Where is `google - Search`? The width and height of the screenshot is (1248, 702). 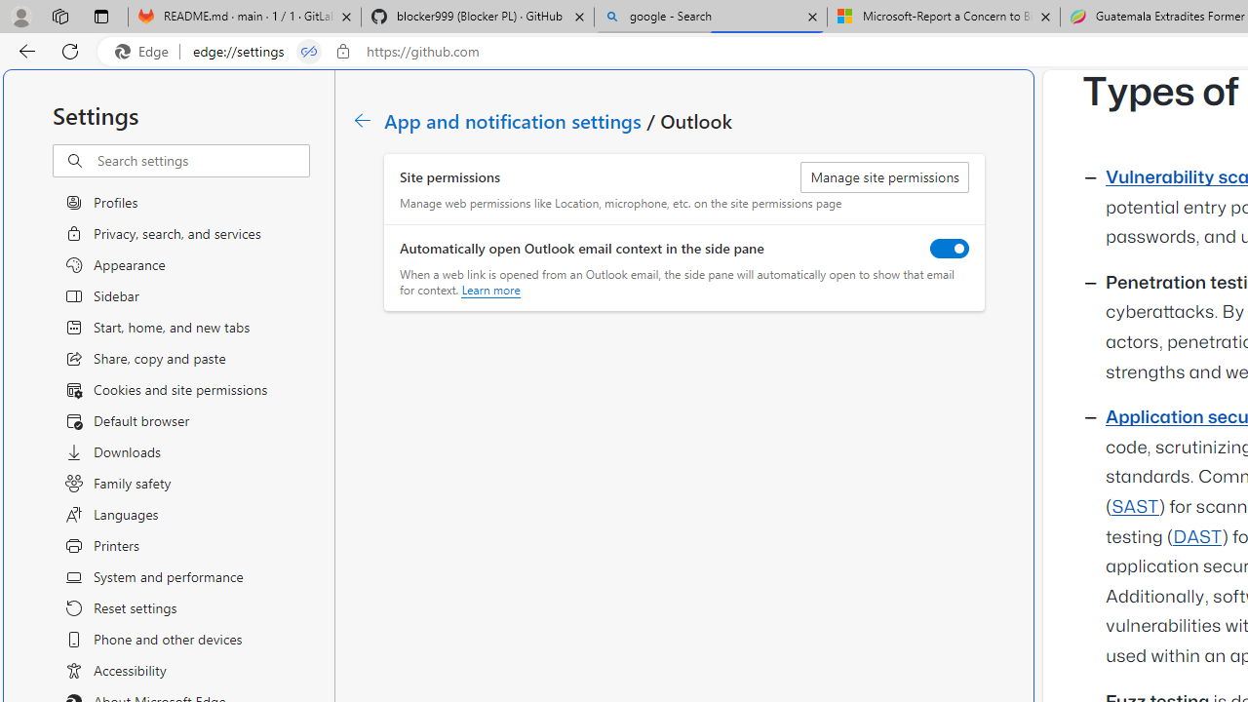 google - Search is located at coordinates (711, 18).